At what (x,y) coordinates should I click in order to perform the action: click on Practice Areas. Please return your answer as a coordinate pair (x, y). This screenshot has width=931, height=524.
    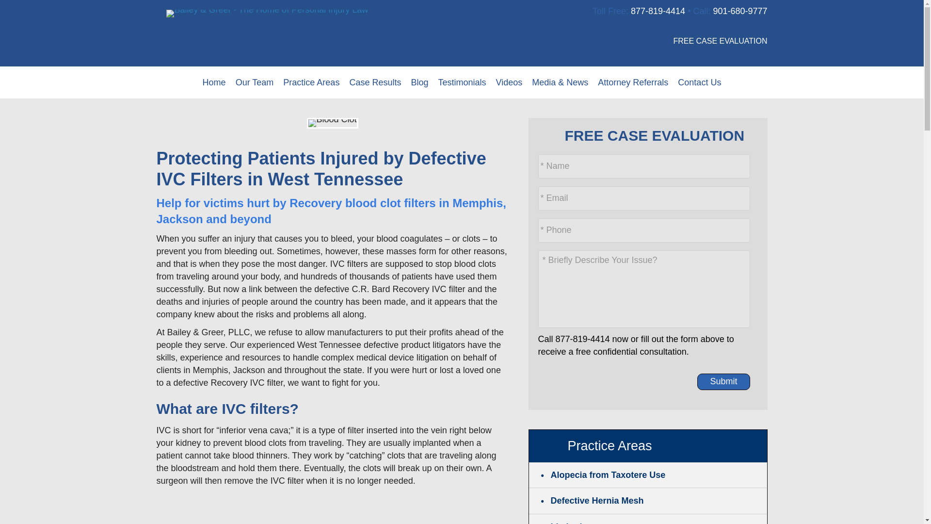
    Looking at the image, I should click on (311, 82).